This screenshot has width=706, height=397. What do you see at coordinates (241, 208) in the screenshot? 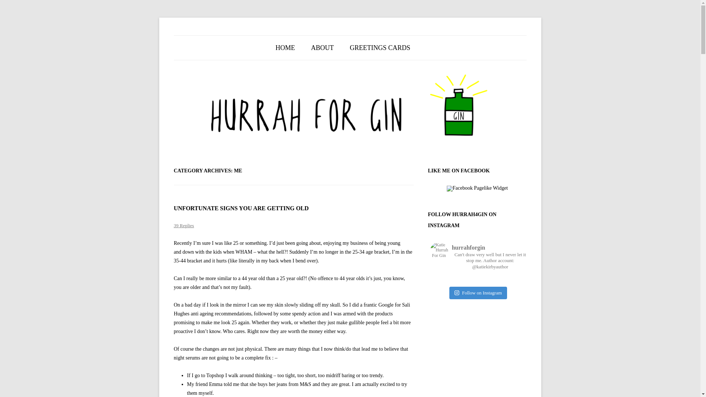
I see `UNFORTUNATE SIGNS YOU ARE GETTING OLD` at bounding box center [241, 208].